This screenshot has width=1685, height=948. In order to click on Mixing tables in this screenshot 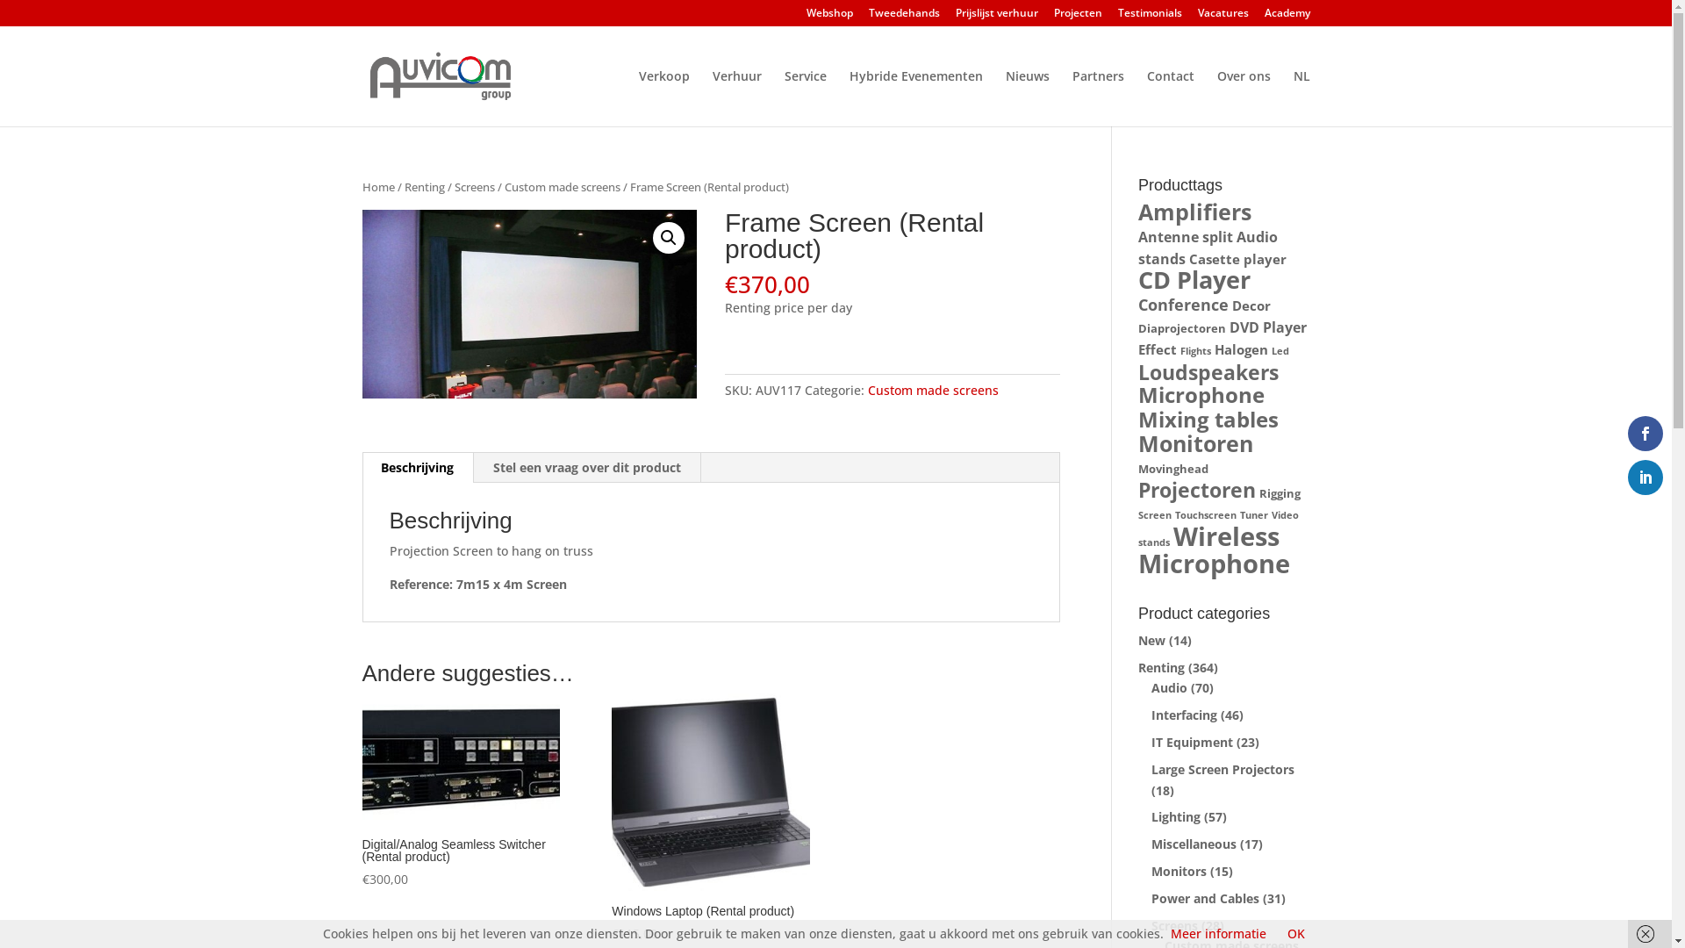, I will do `click(1208, 420)`.